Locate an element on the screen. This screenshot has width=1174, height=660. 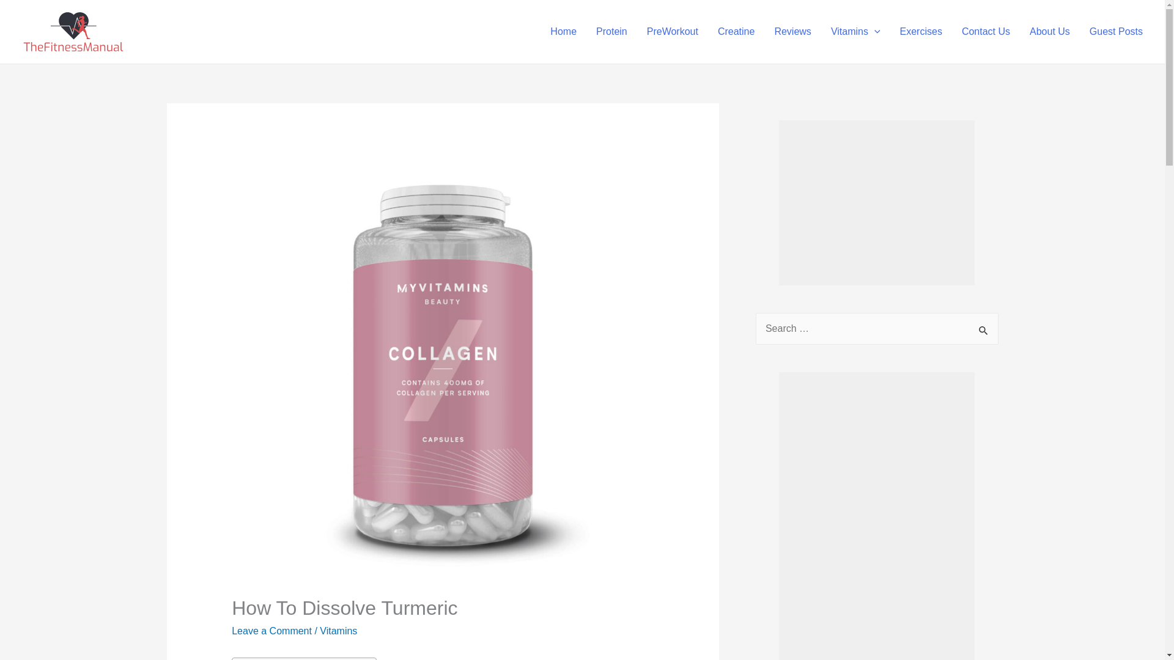
About Us is located at coordinates (1050, 32).